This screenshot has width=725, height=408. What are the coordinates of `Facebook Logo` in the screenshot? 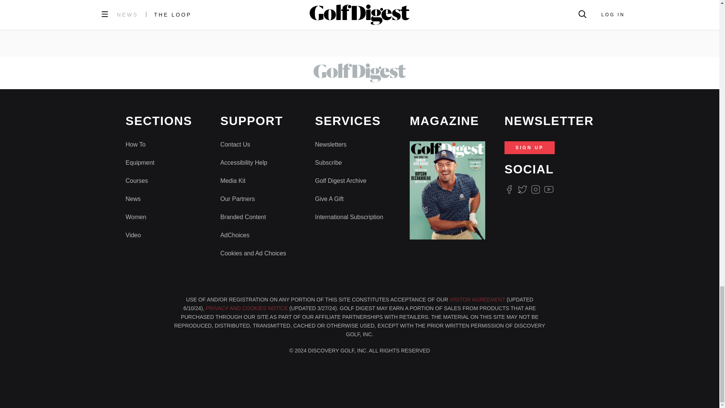 It's located at (509, 190).